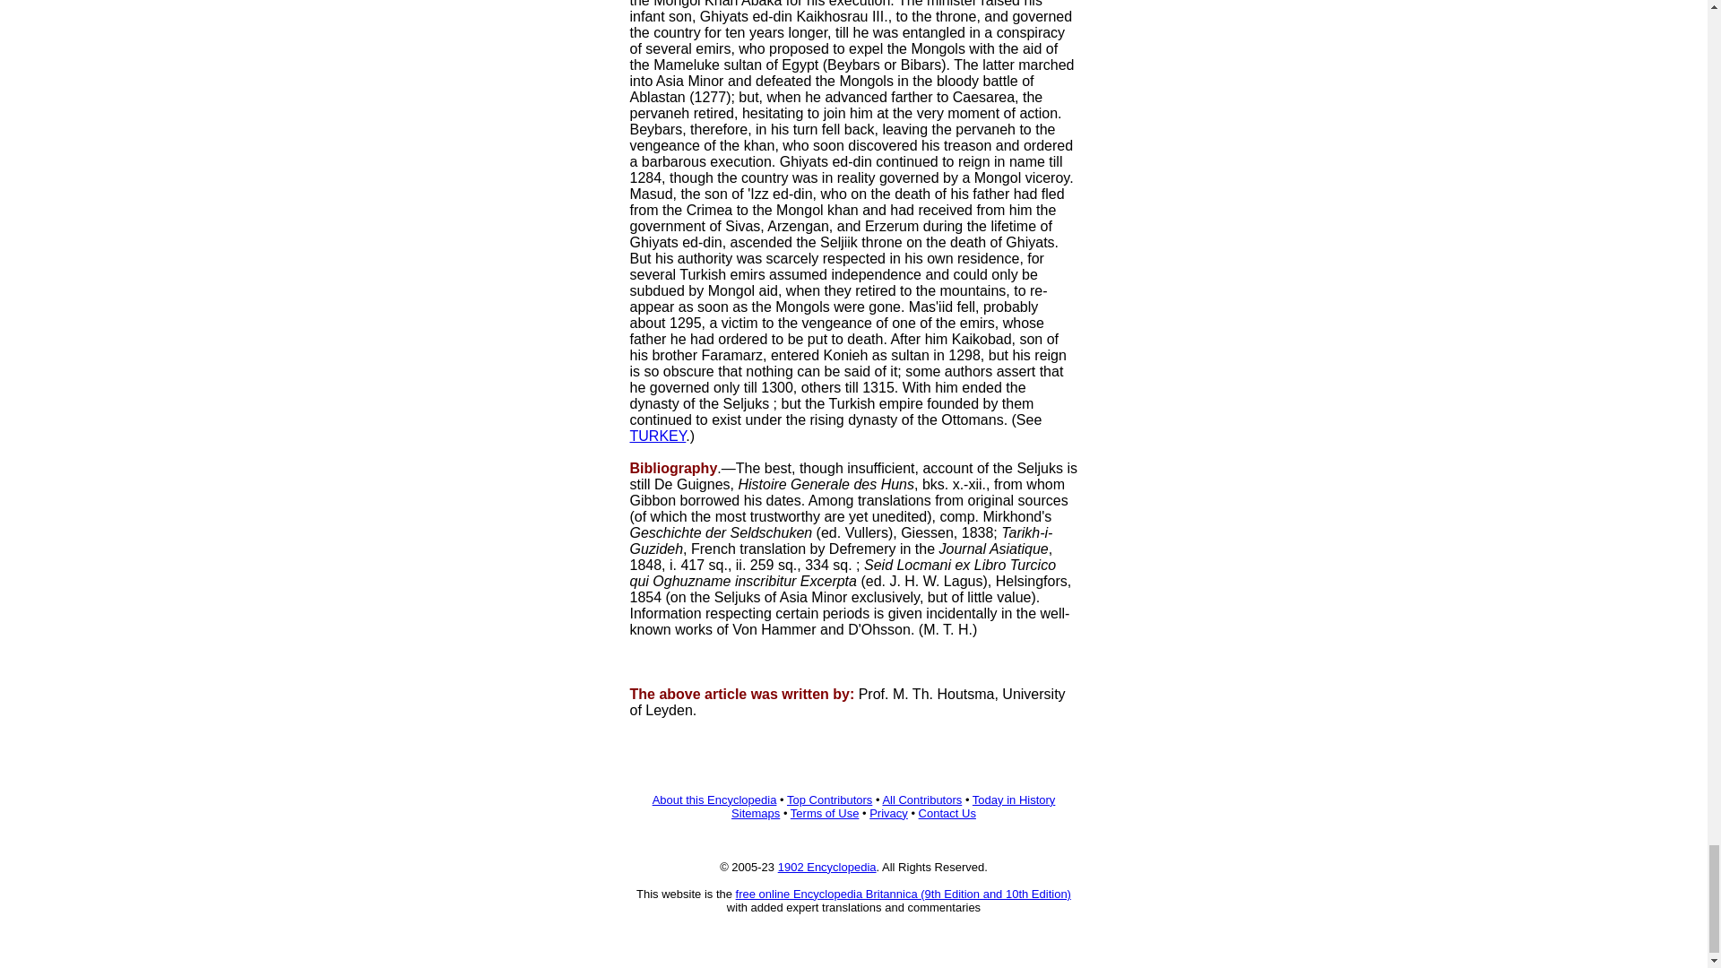  I want to click on Contact Us, so click(947, 812).